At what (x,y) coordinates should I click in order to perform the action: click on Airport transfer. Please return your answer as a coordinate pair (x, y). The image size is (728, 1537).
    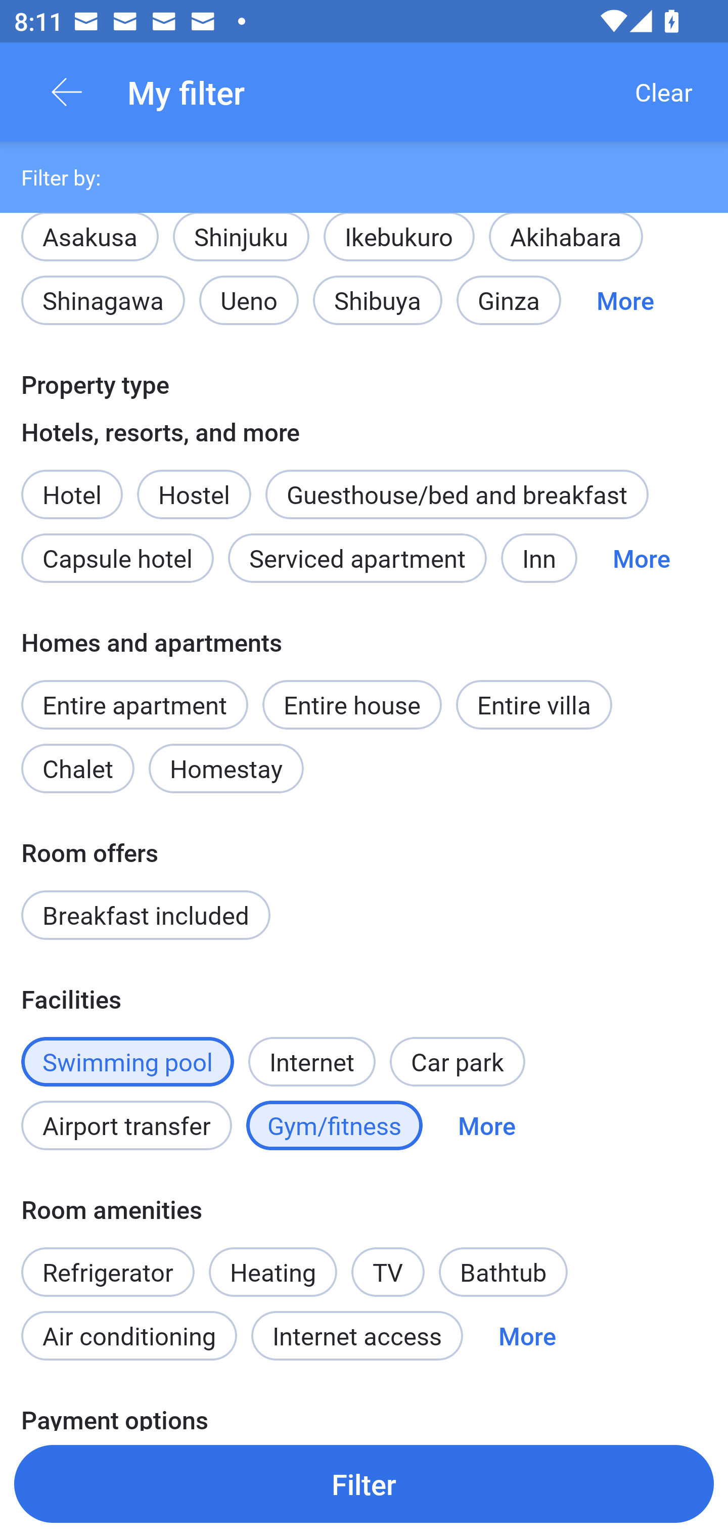
    Looking at the image, I should click on (126, 1125).